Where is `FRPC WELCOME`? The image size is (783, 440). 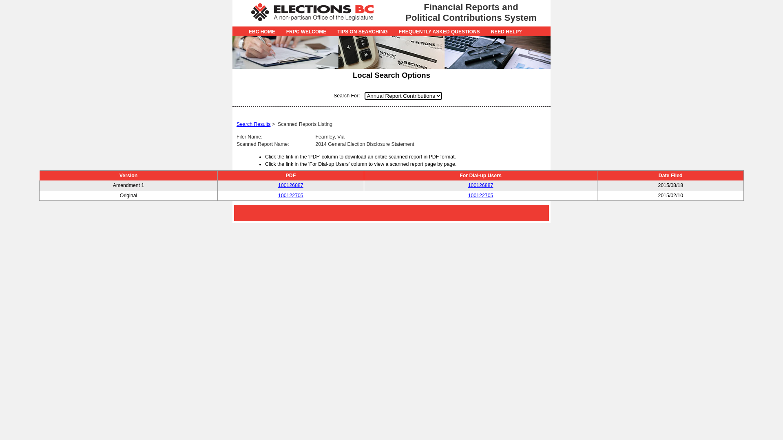
FRPC WELCOME is located at coordinates (307, 32).